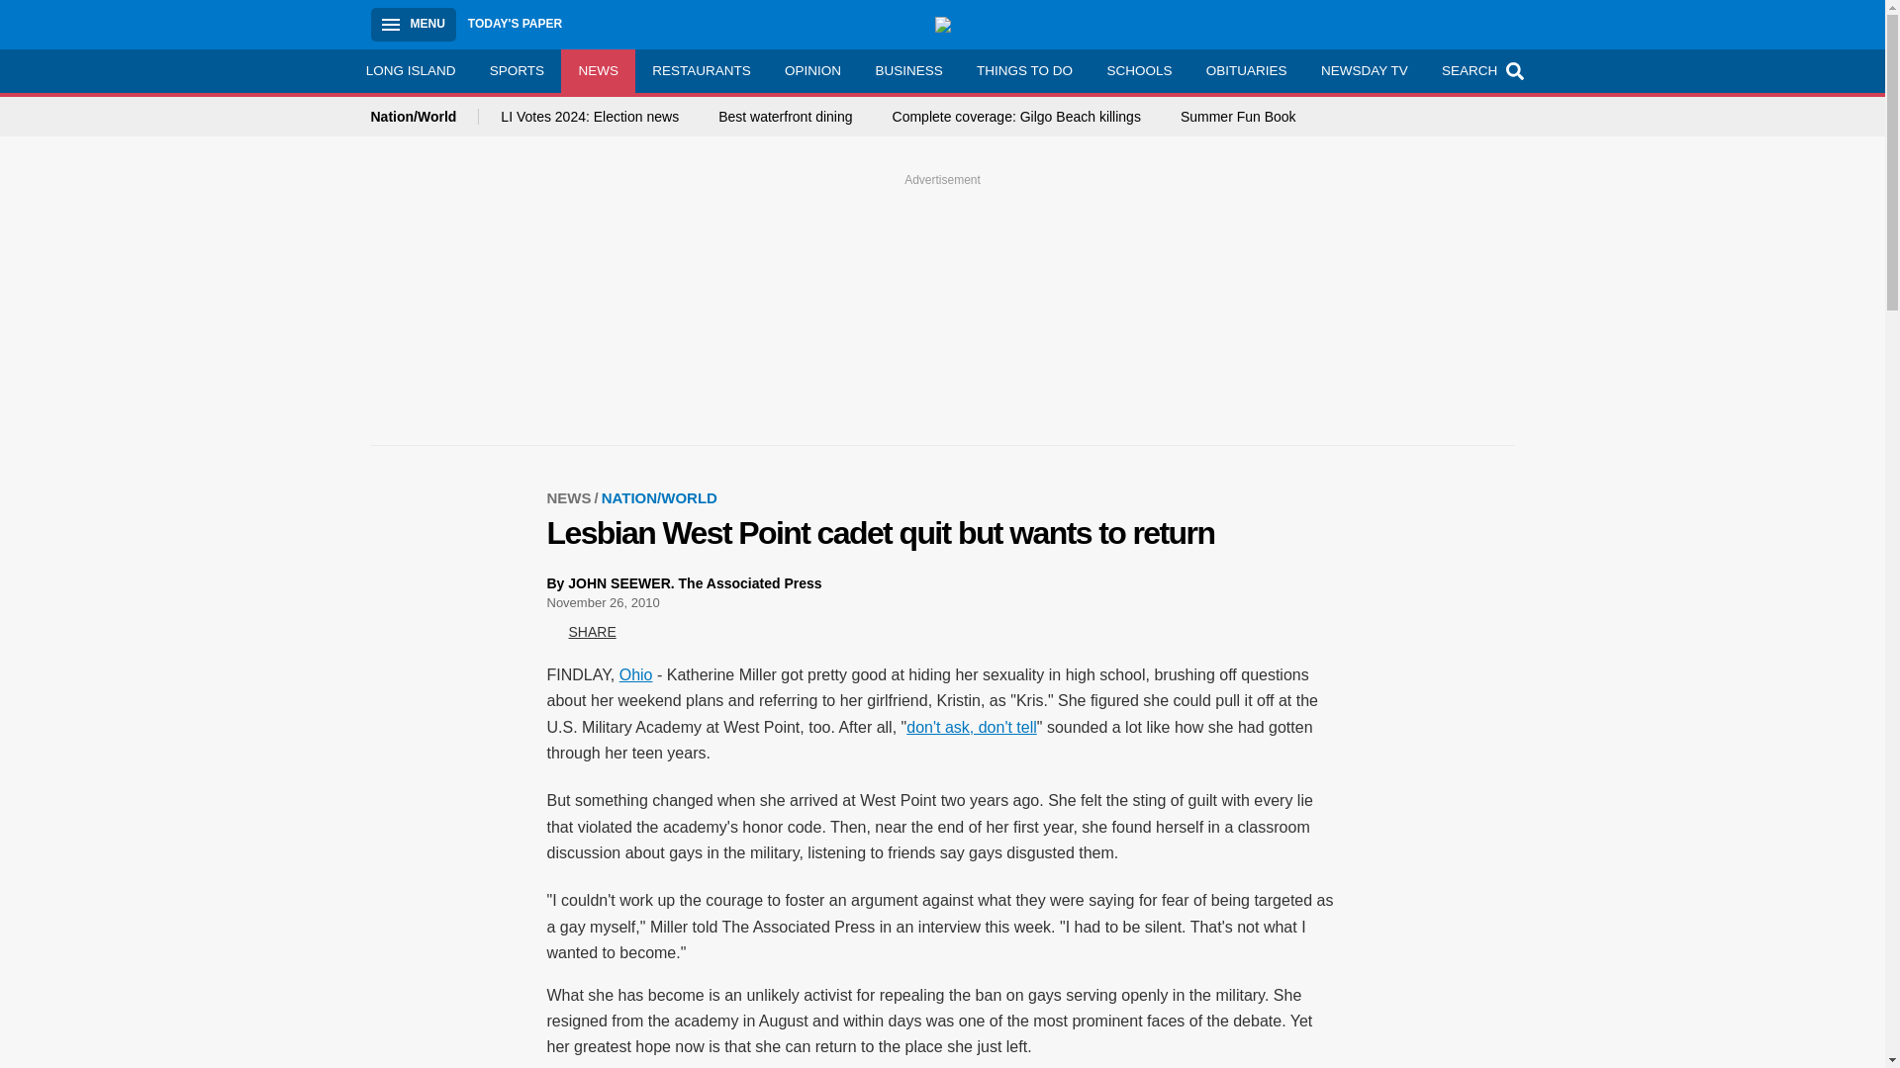 This screenshot has height=1068, width=1900. Describe the element at coordinates (1246, 70) in the screenshot. I see `OBITUARIES` at that location.